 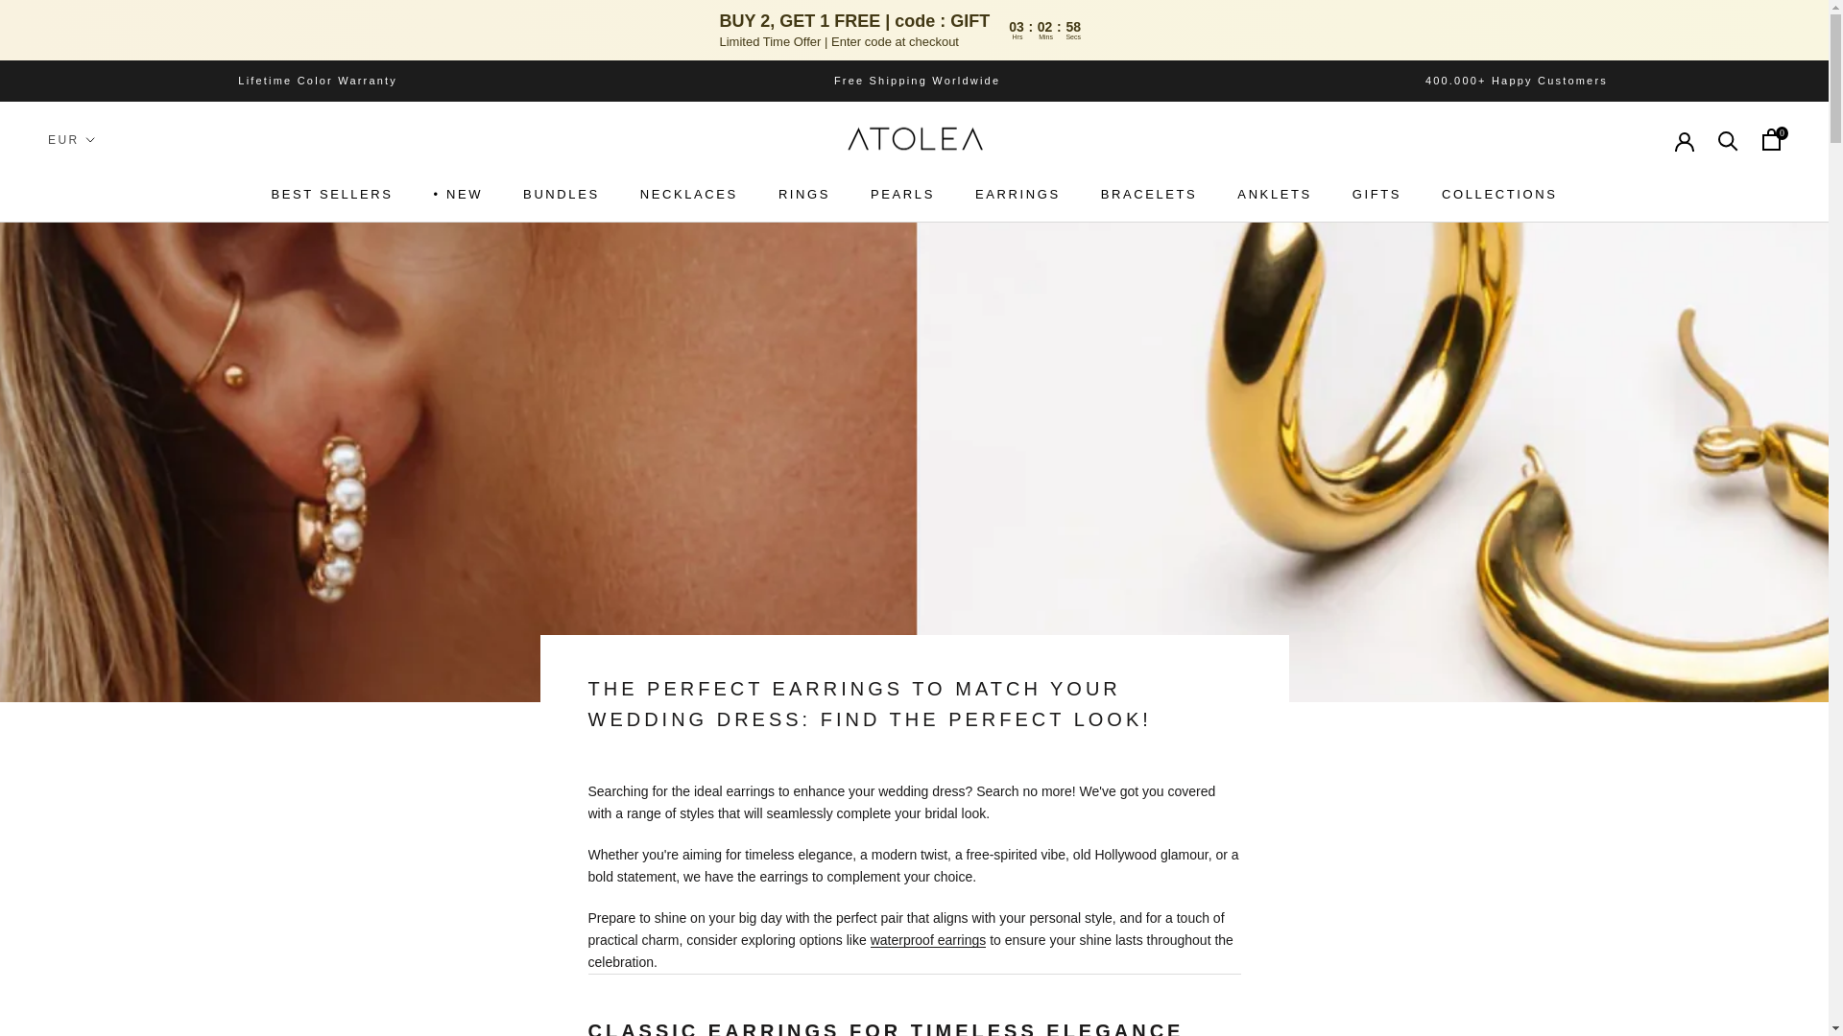 I want to click on BEST SELLERS, so click(x=332, y=195).